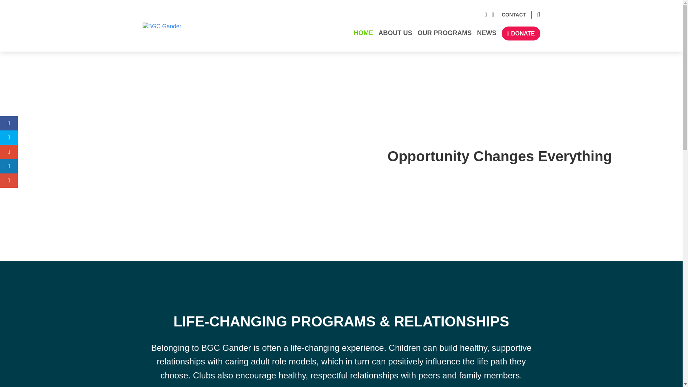  Describe the element at coordinates (487, 36) in the screenshot. I see `NEWS` at that location.